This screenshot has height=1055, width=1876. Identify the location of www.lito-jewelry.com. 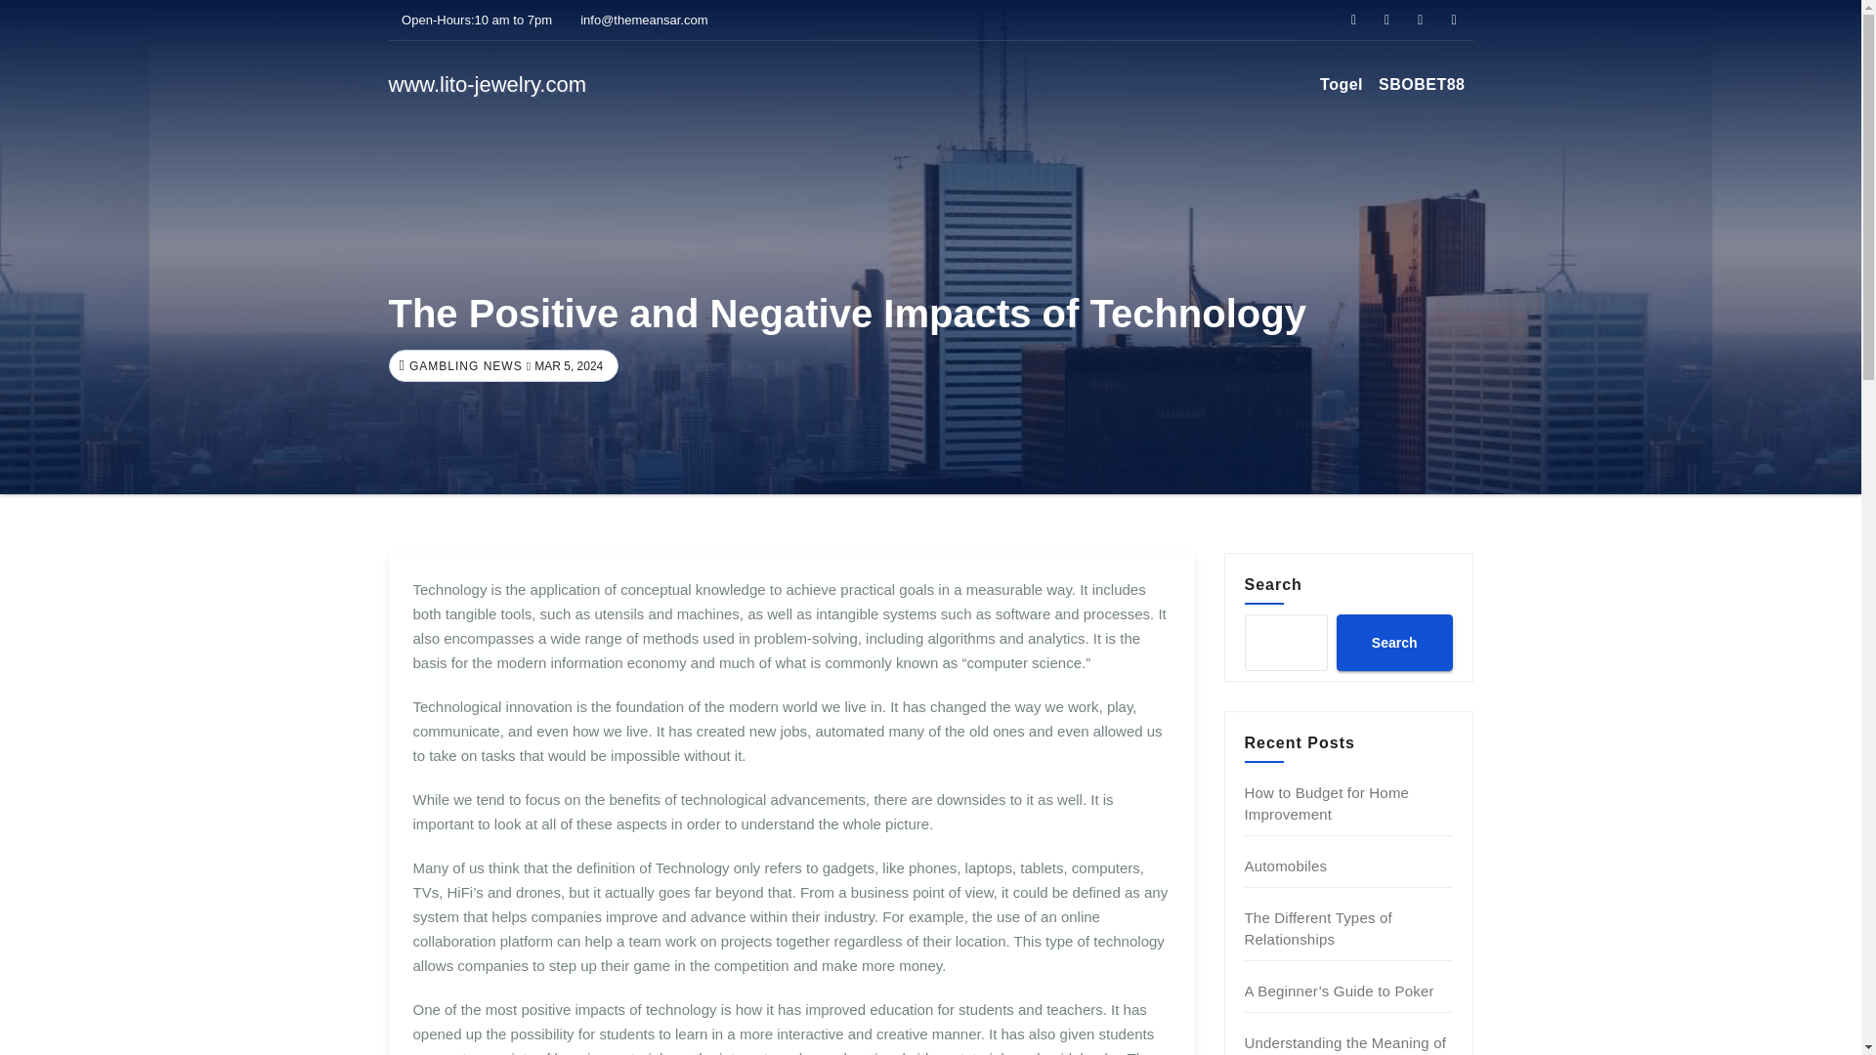
(487, 84).